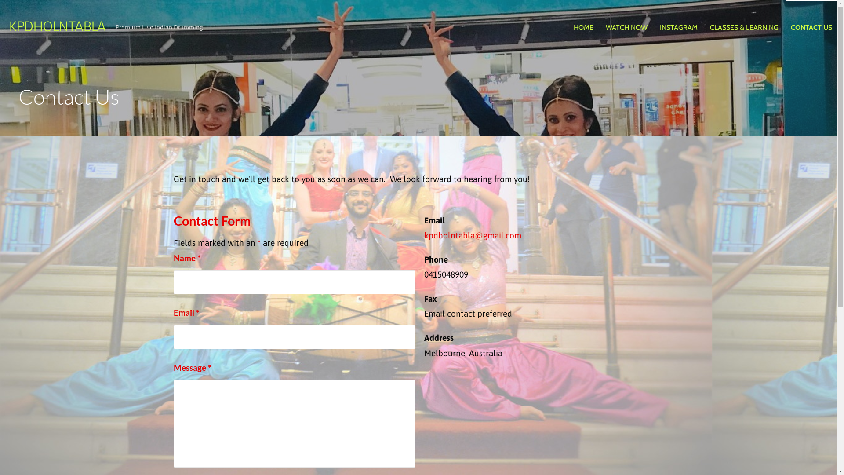 This screenshot has height=475, width=844. I want to click on KPDHOLNTABLA, so click(57, 26).